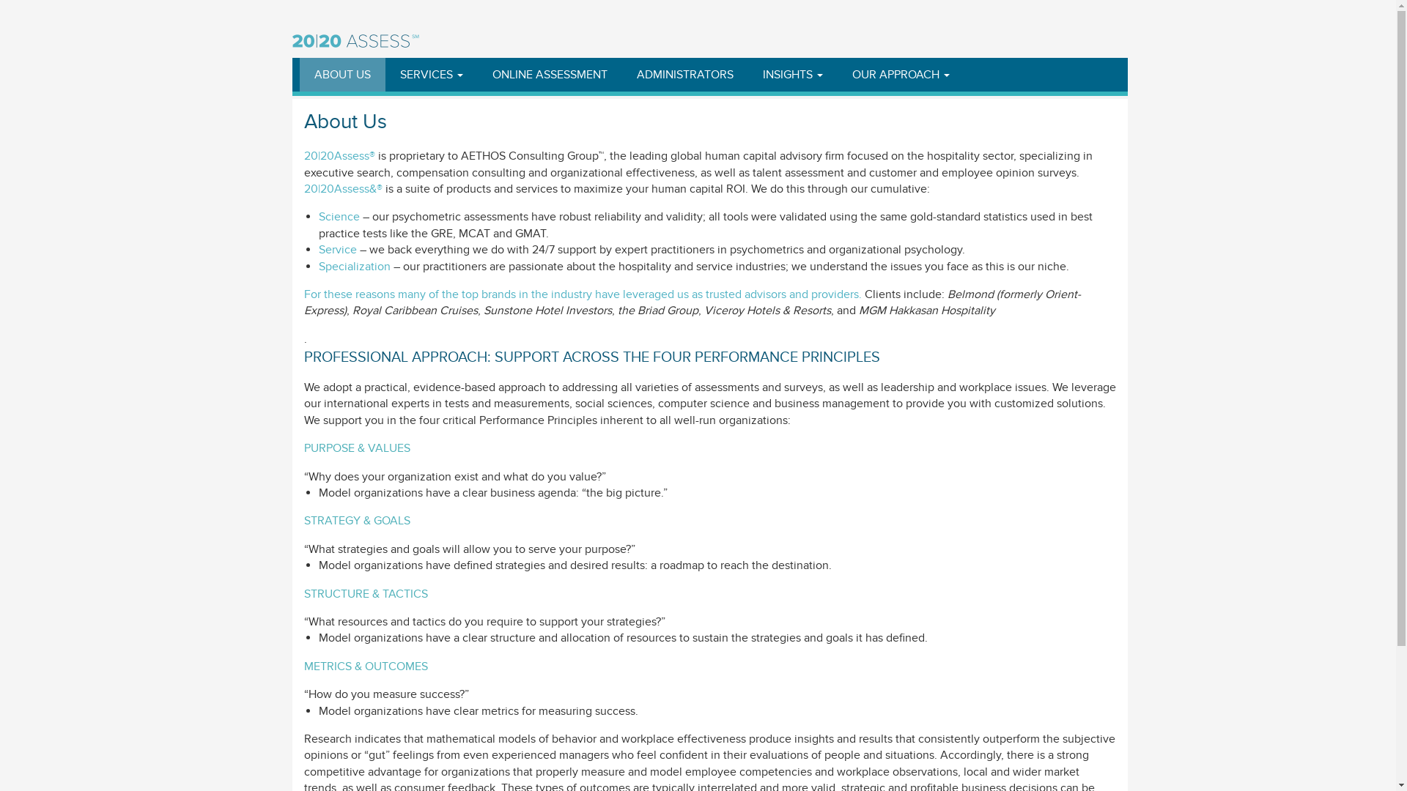 The width and height of the screenshot is (1407, 791). What do you see at coordinates (550, 75) in the screenshot?
I see `ONLINE ASSESSMENT` at bounding box center [550, 75].